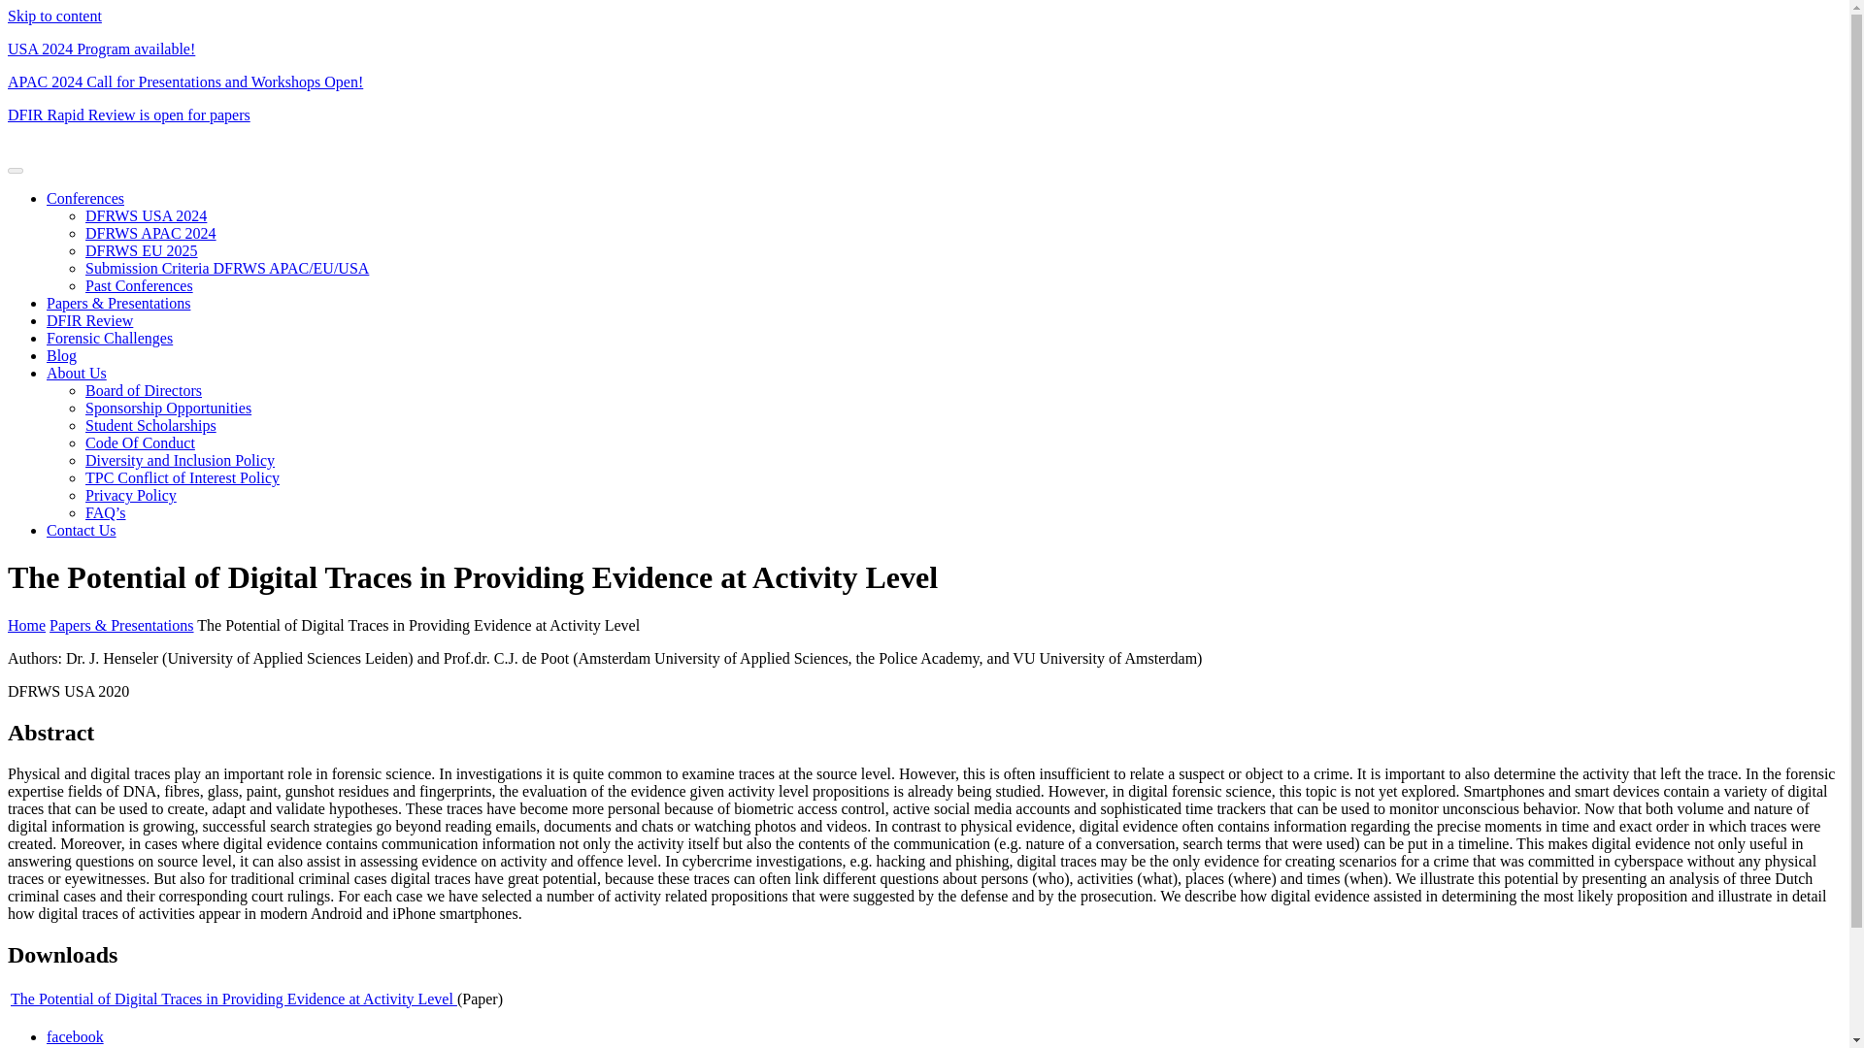 The image size is (1864, 1048). What do you see at coordinates (169, 408) in the screenshot?
I see `Sponsorship Opportunities` at bounding box center [169, 408].